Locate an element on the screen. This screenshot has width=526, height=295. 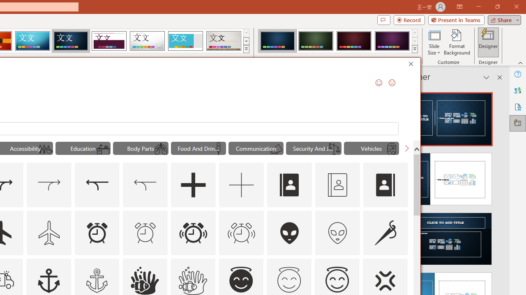
AutomationID: Icons_Megaphone_M is located at coordinates (276, 149).